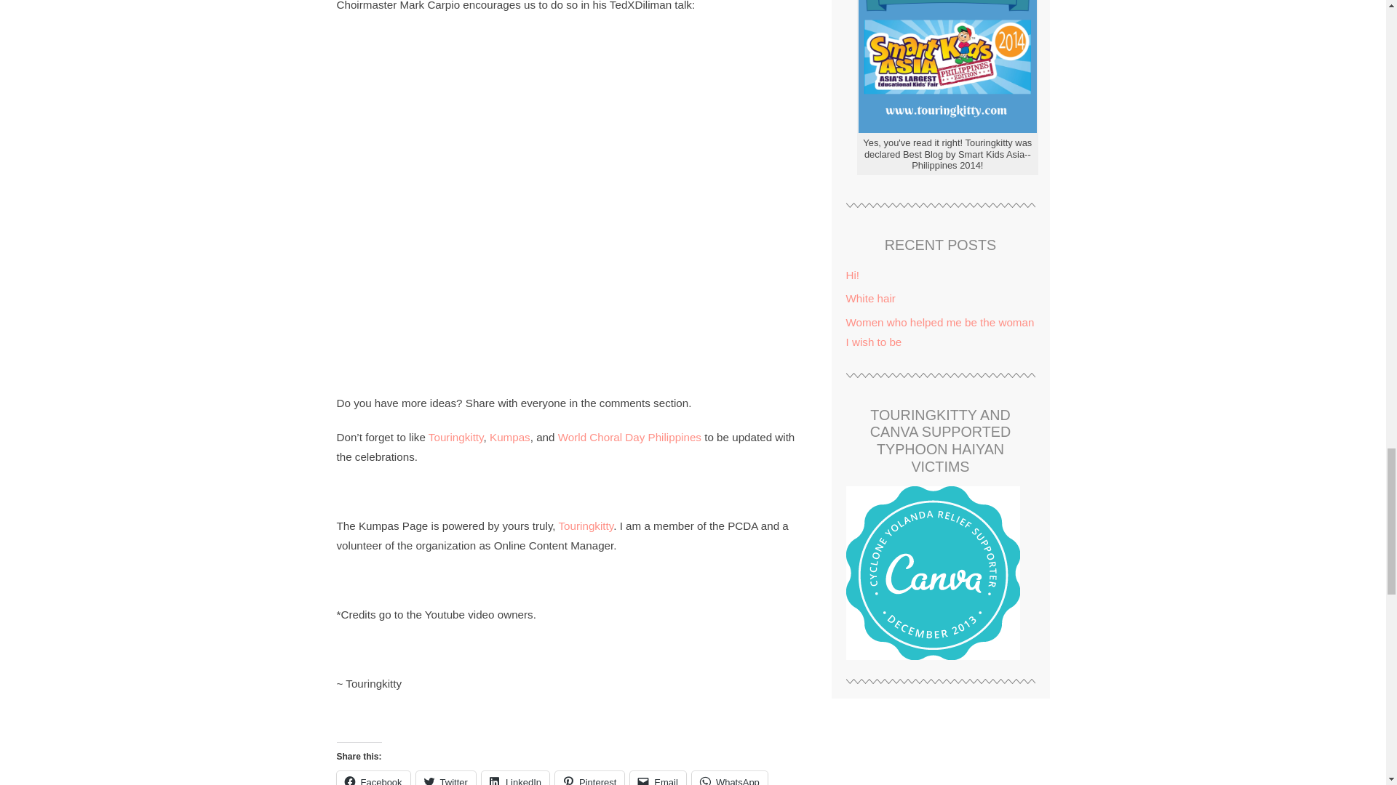  I want to click on Click to share on Pinterest, so click(589, 778).